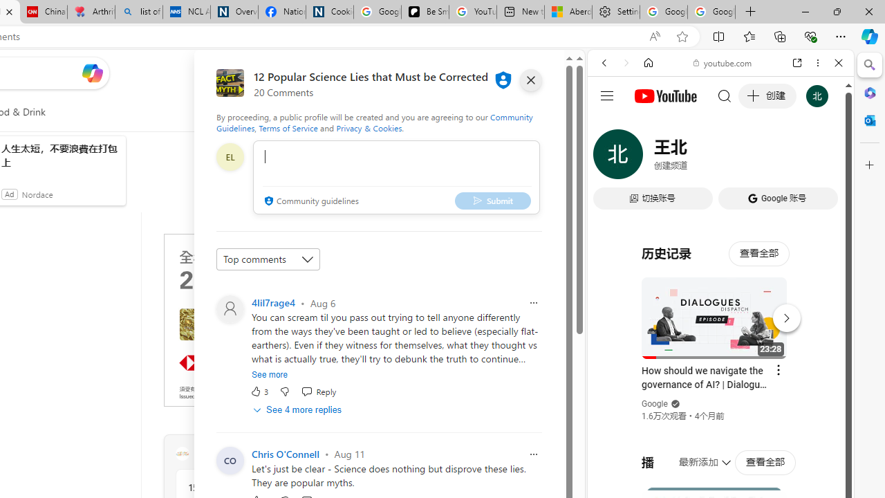 The height and width of the screenshot is (498, 885). Describe the element at coordinates (610, 158) in the screenshot. I see `WEB  ` at that location.